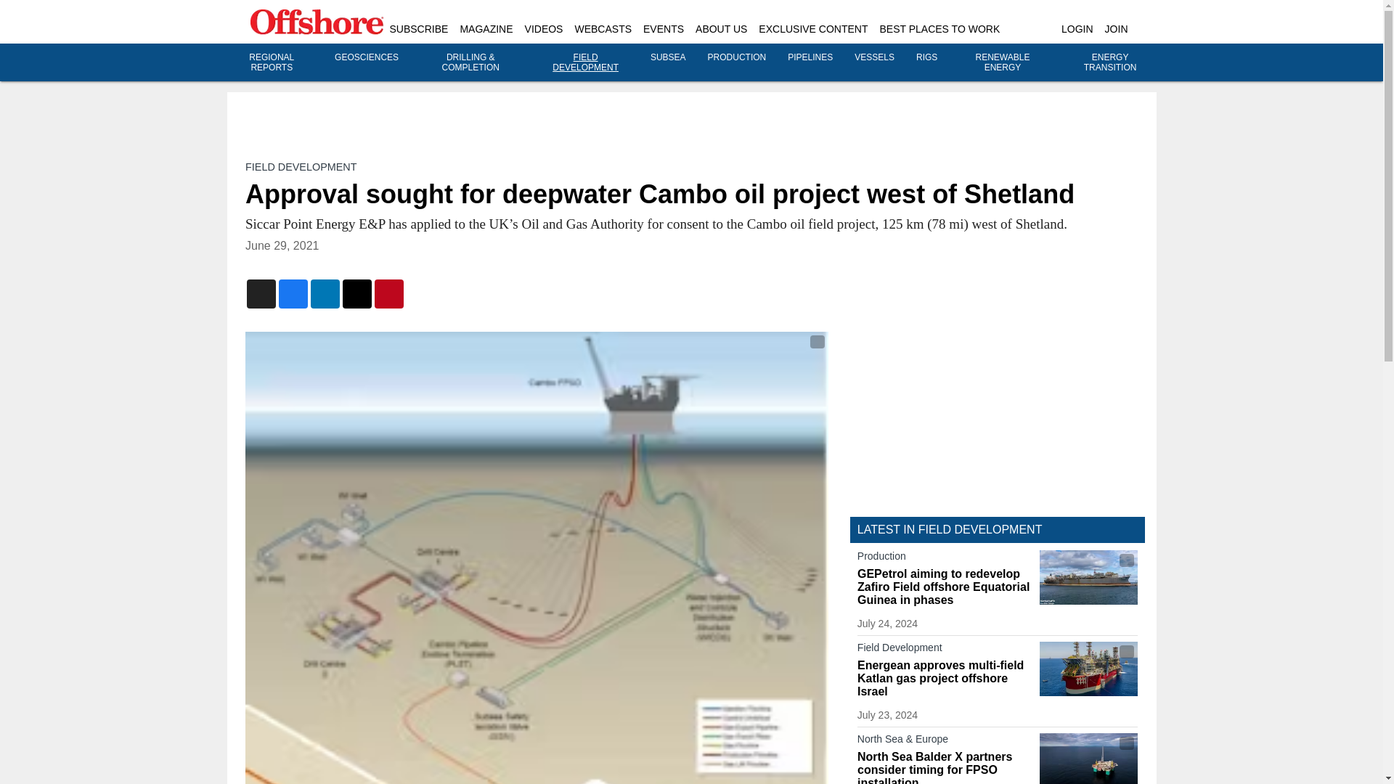 Image resolution: width=1394 pixels, height=784 pixels. Describe the element at coordinates (664, 29) in the screenshot. I see `EVENTS` at that location.